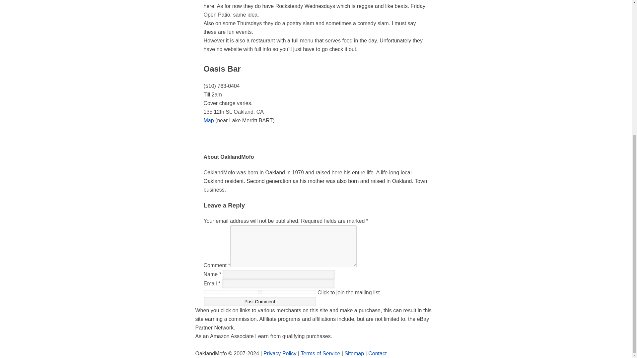 The image size is (637, 358). What do you see at coordinates (209, 120) in the screenshot?
I see `google map` at bounding box center [209, 120].